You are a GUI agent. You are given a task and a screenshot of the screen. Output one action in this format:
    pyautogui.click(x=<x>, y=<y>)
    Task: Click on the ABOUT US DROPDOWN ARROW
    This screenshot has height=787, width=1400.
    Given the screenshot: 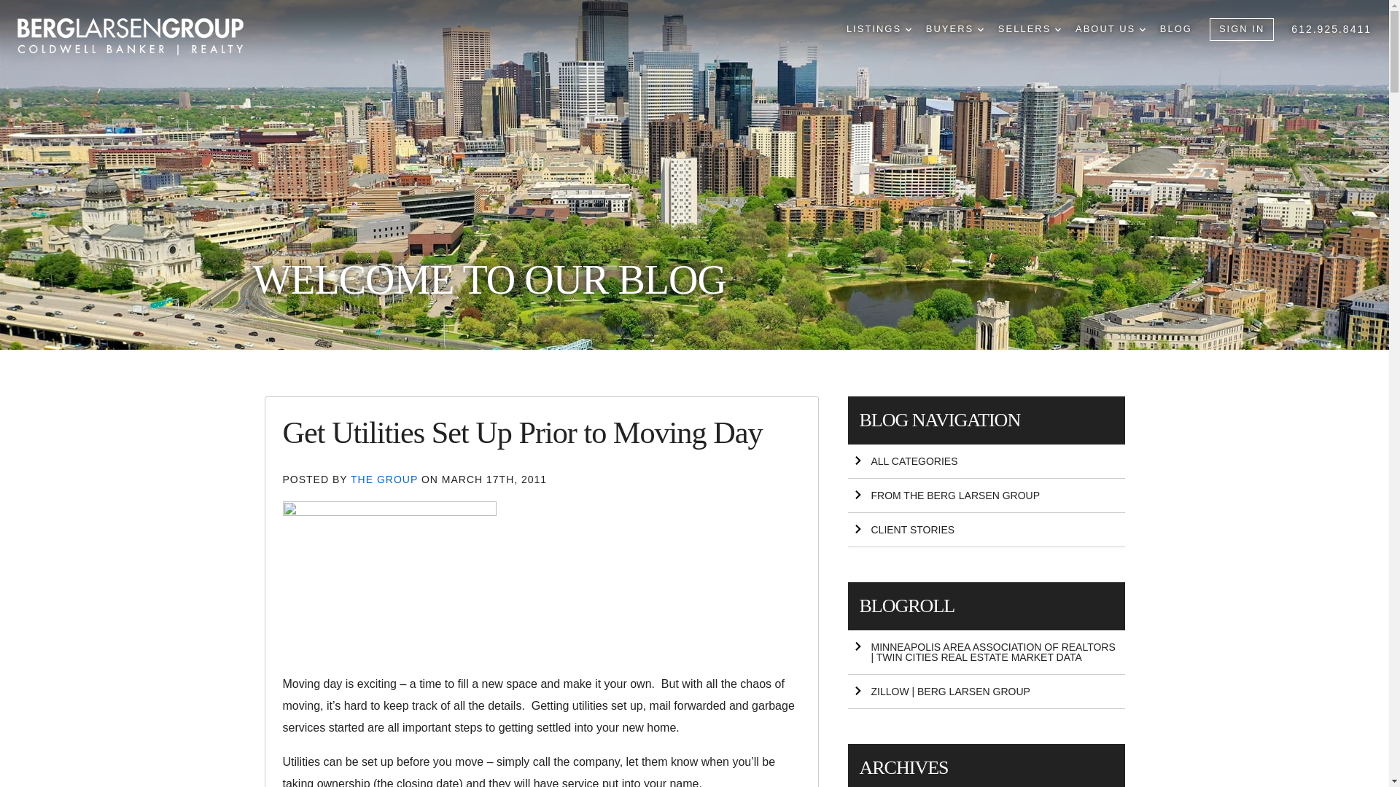 What is the action you would take?
    pyautogui.click(x=1110, y=29)
    